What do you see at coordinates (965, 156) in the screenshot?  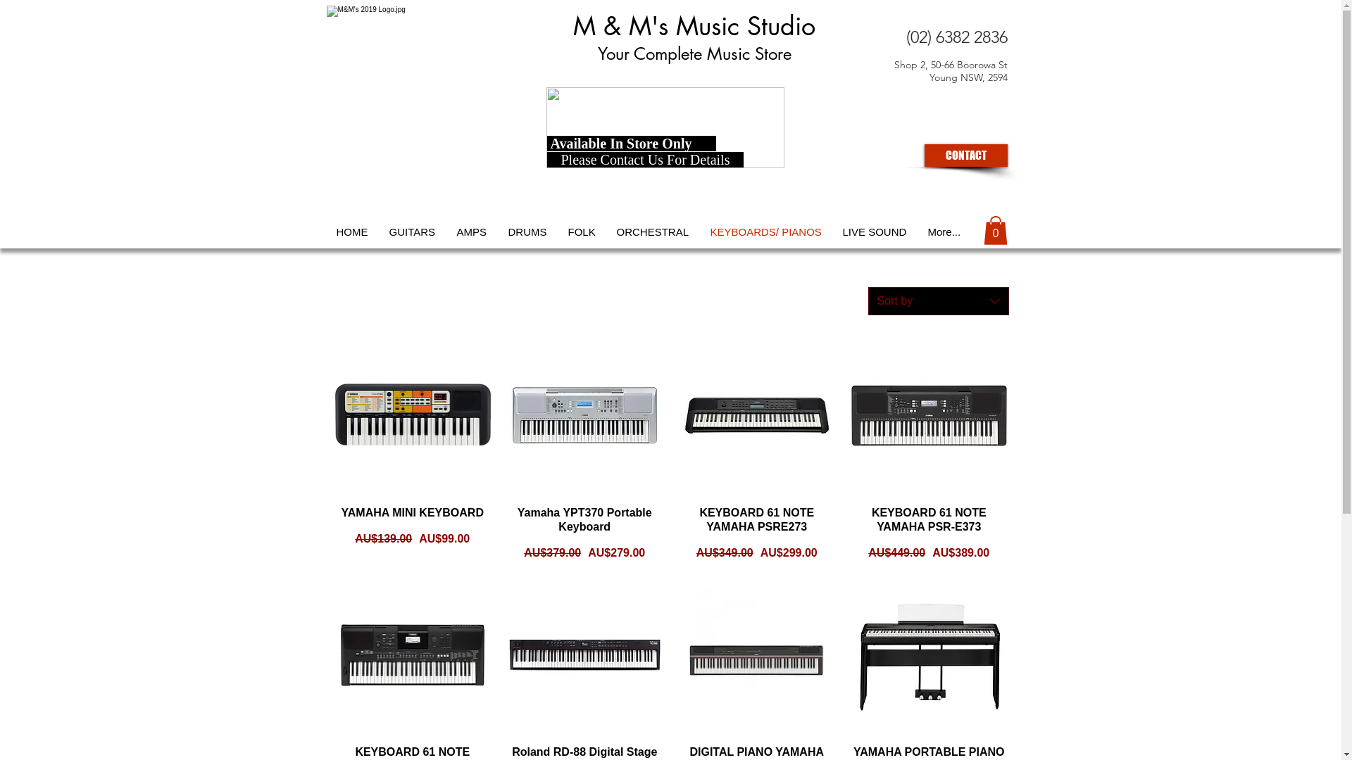 I see `CONTACT` at bounding box center [965, 156].